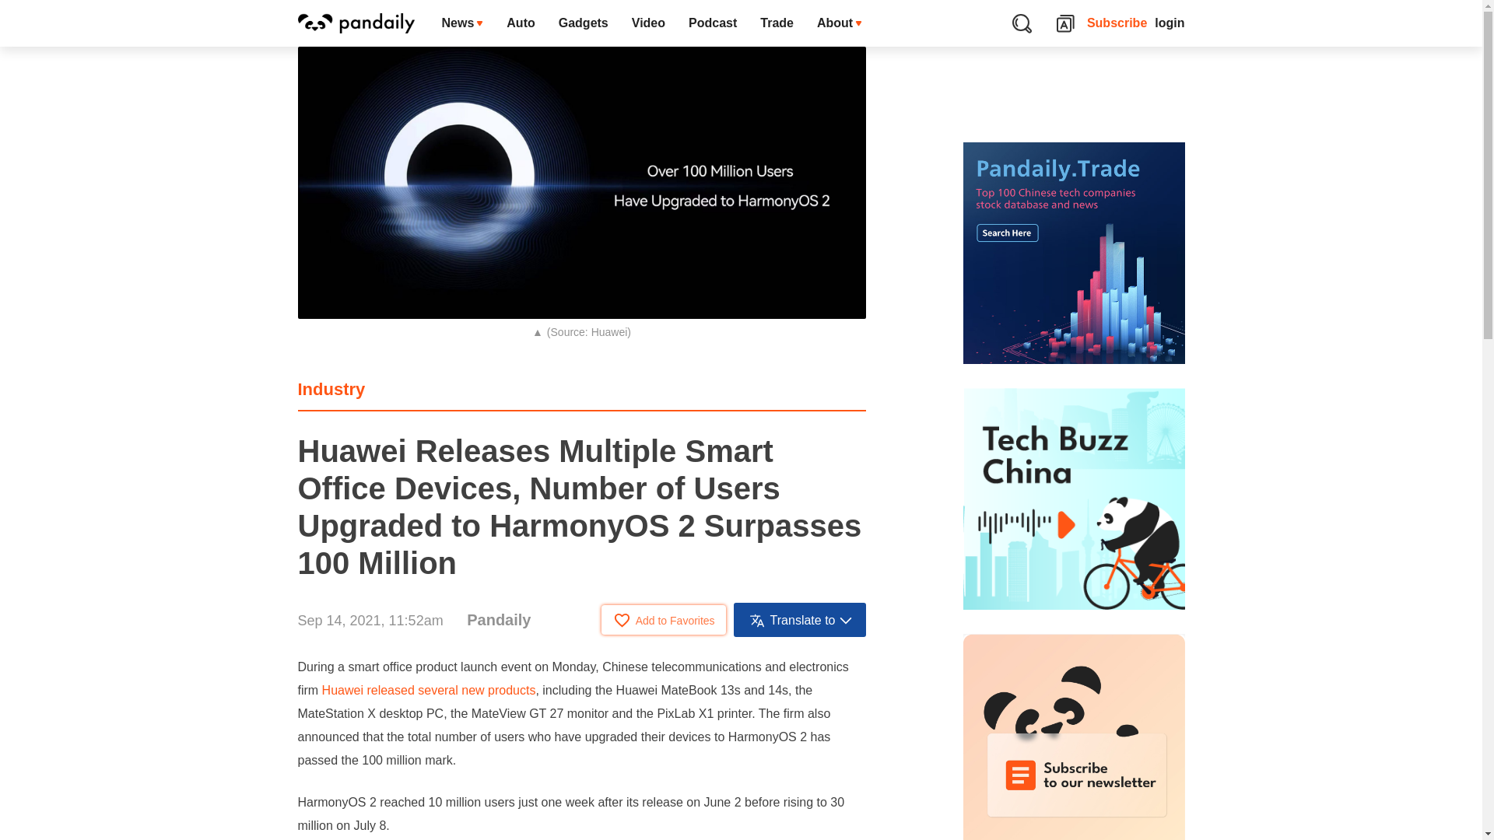  I want to click on Gadgets, so click(583, 23).